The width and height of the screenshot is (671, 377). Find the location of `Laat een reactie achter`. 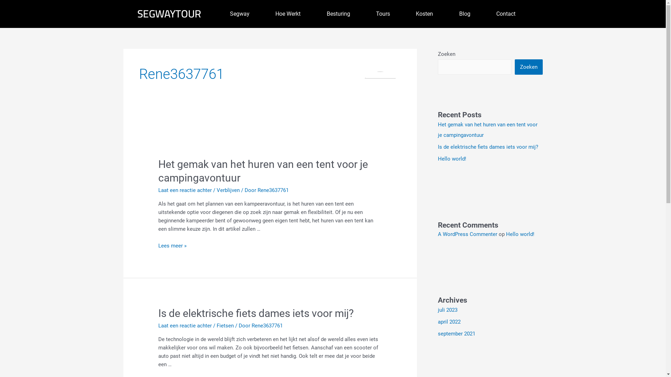

Laat een reactie achter is located at coordinates (185, 190).